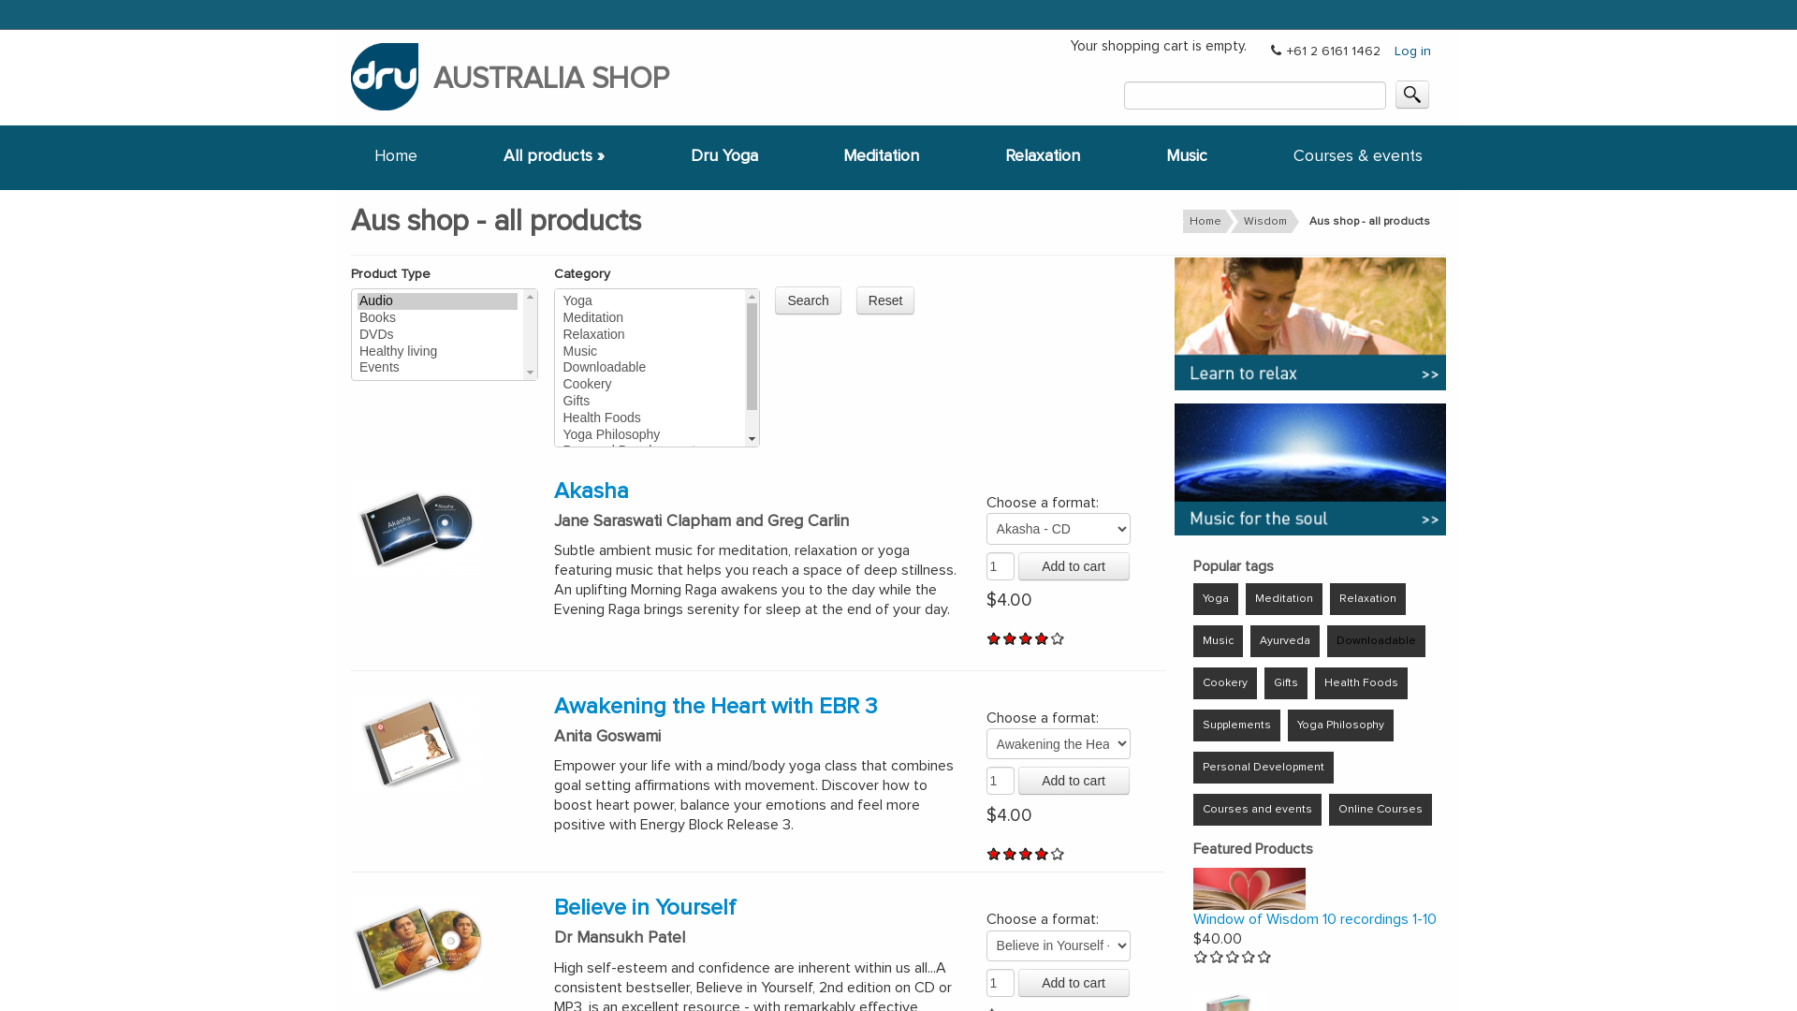 This screenshot has width=1797, height=1011. Describe the element at coordinates (724, 154) in the screenshot. I see `Dru Yoga` at that location.